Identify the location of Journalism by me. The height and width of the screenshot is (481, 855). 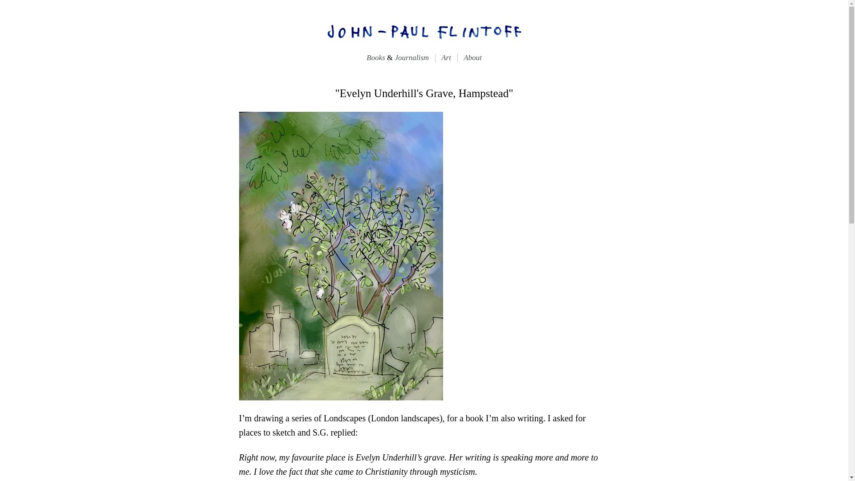
(415, 57).